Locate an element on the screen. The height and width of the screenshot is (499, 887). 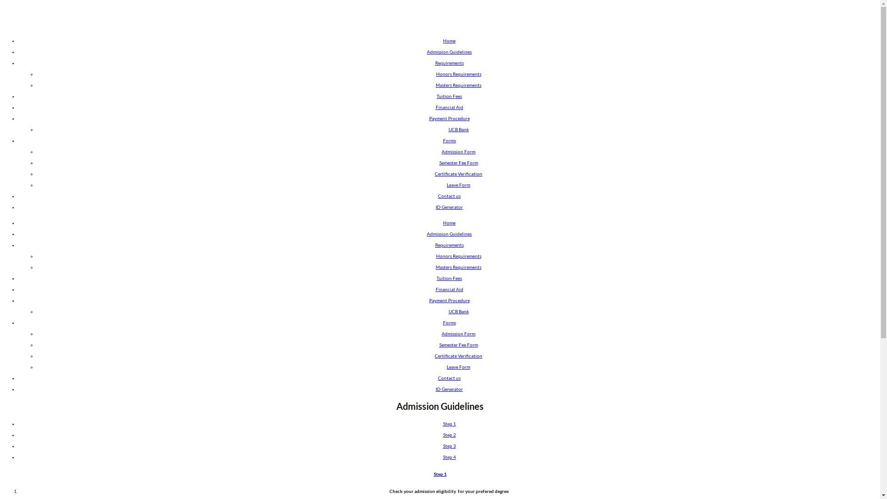
Contact us is located at coordinates (449, 196).